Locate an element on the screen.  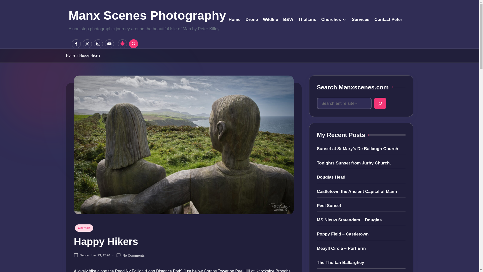
Manx Scenes Photography is located at coordinates (147, 16).